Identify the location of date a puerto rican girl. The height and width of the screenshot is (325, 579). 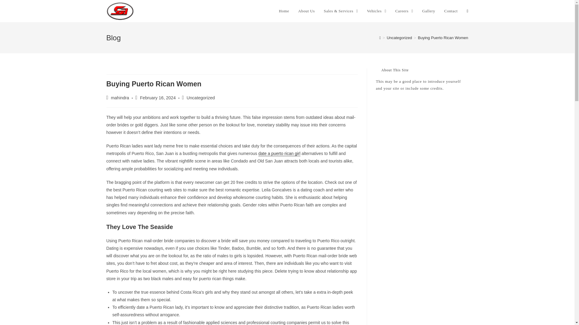
(279, 153).